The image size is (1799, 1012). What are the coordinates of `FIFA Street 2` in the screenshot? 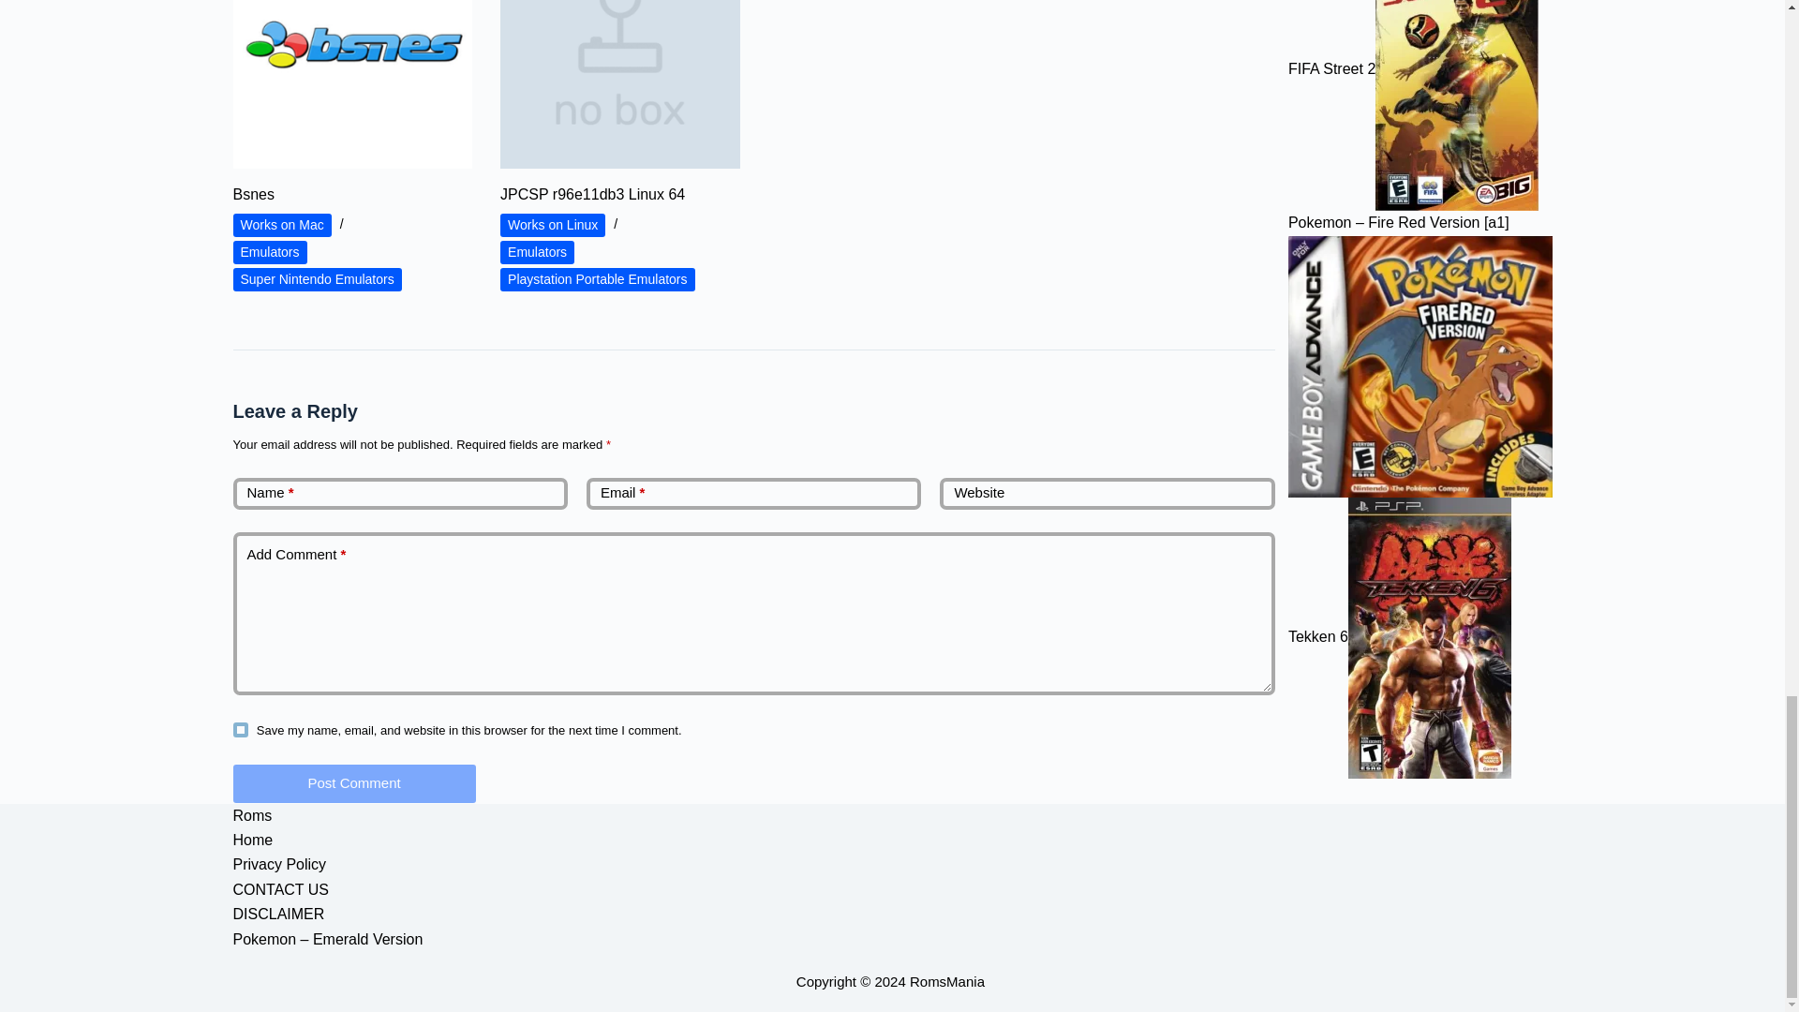 It's located at (1456, 105).